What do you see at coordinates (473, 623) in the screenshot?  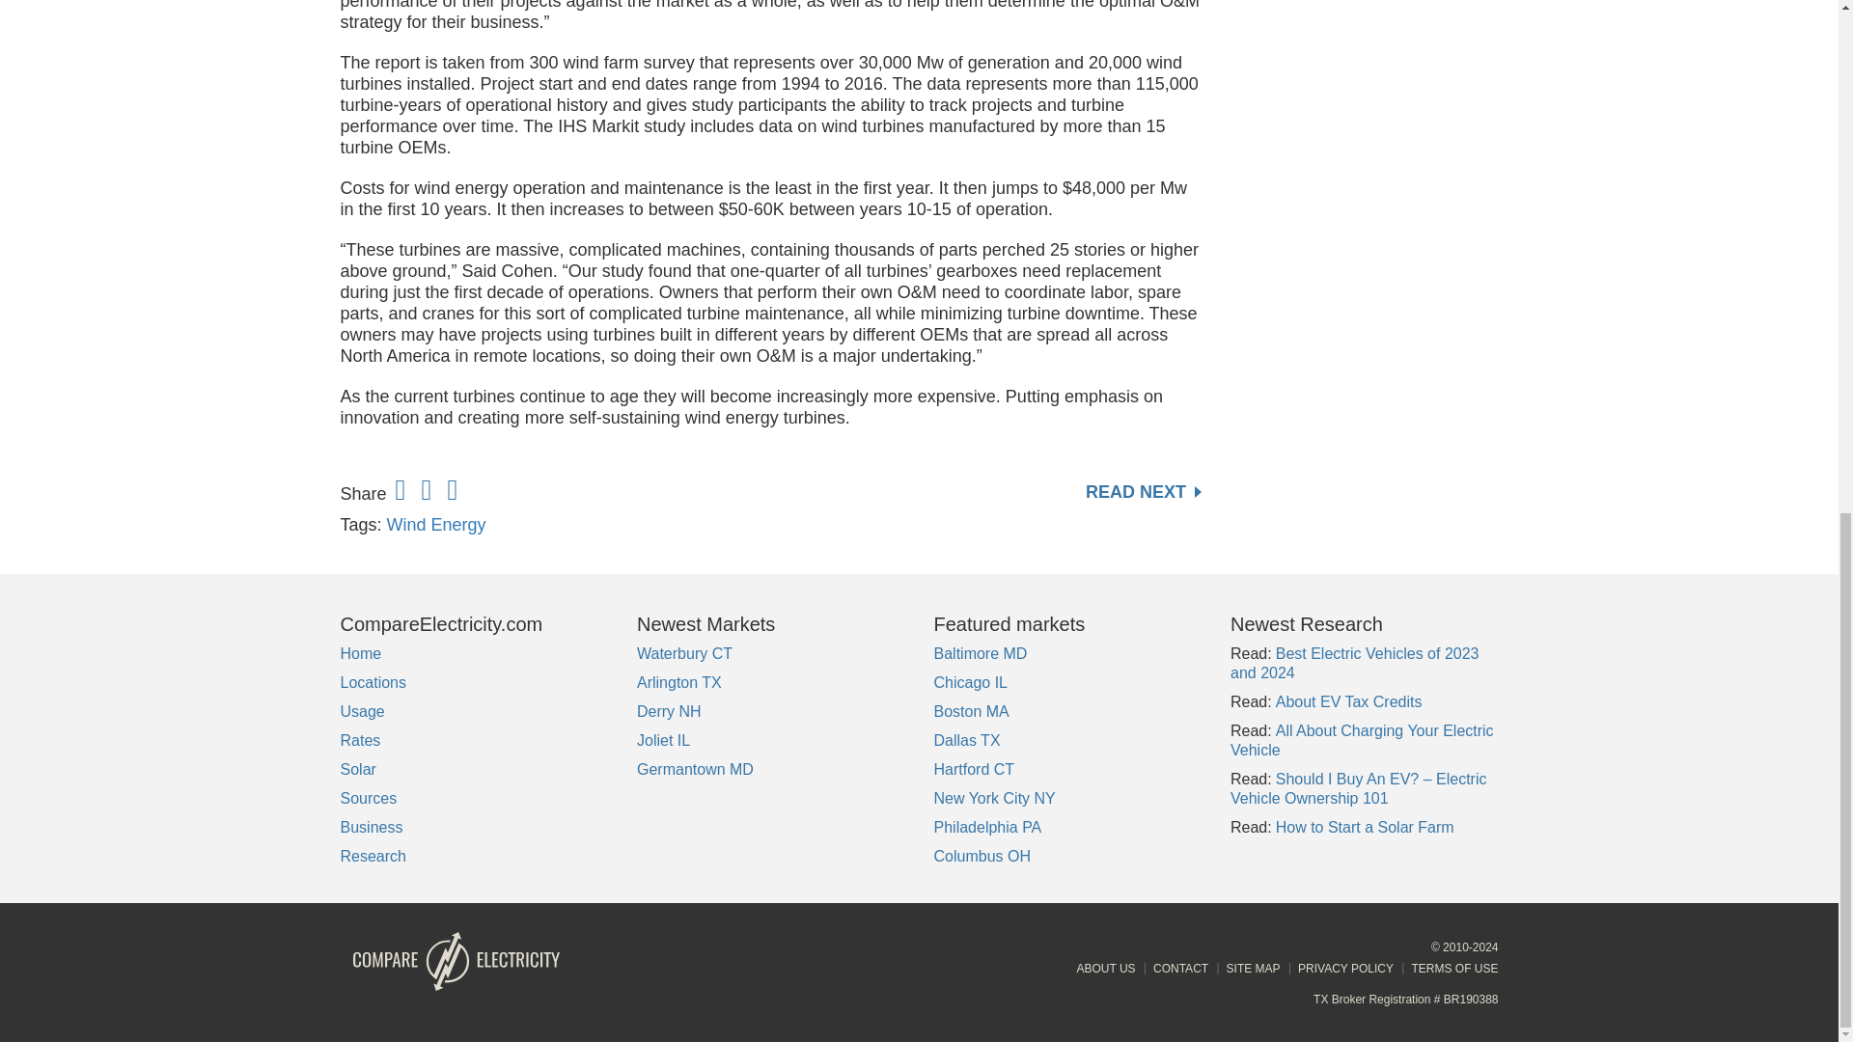 I see `CompareElectricity.com` at bounding box center [473, 623].